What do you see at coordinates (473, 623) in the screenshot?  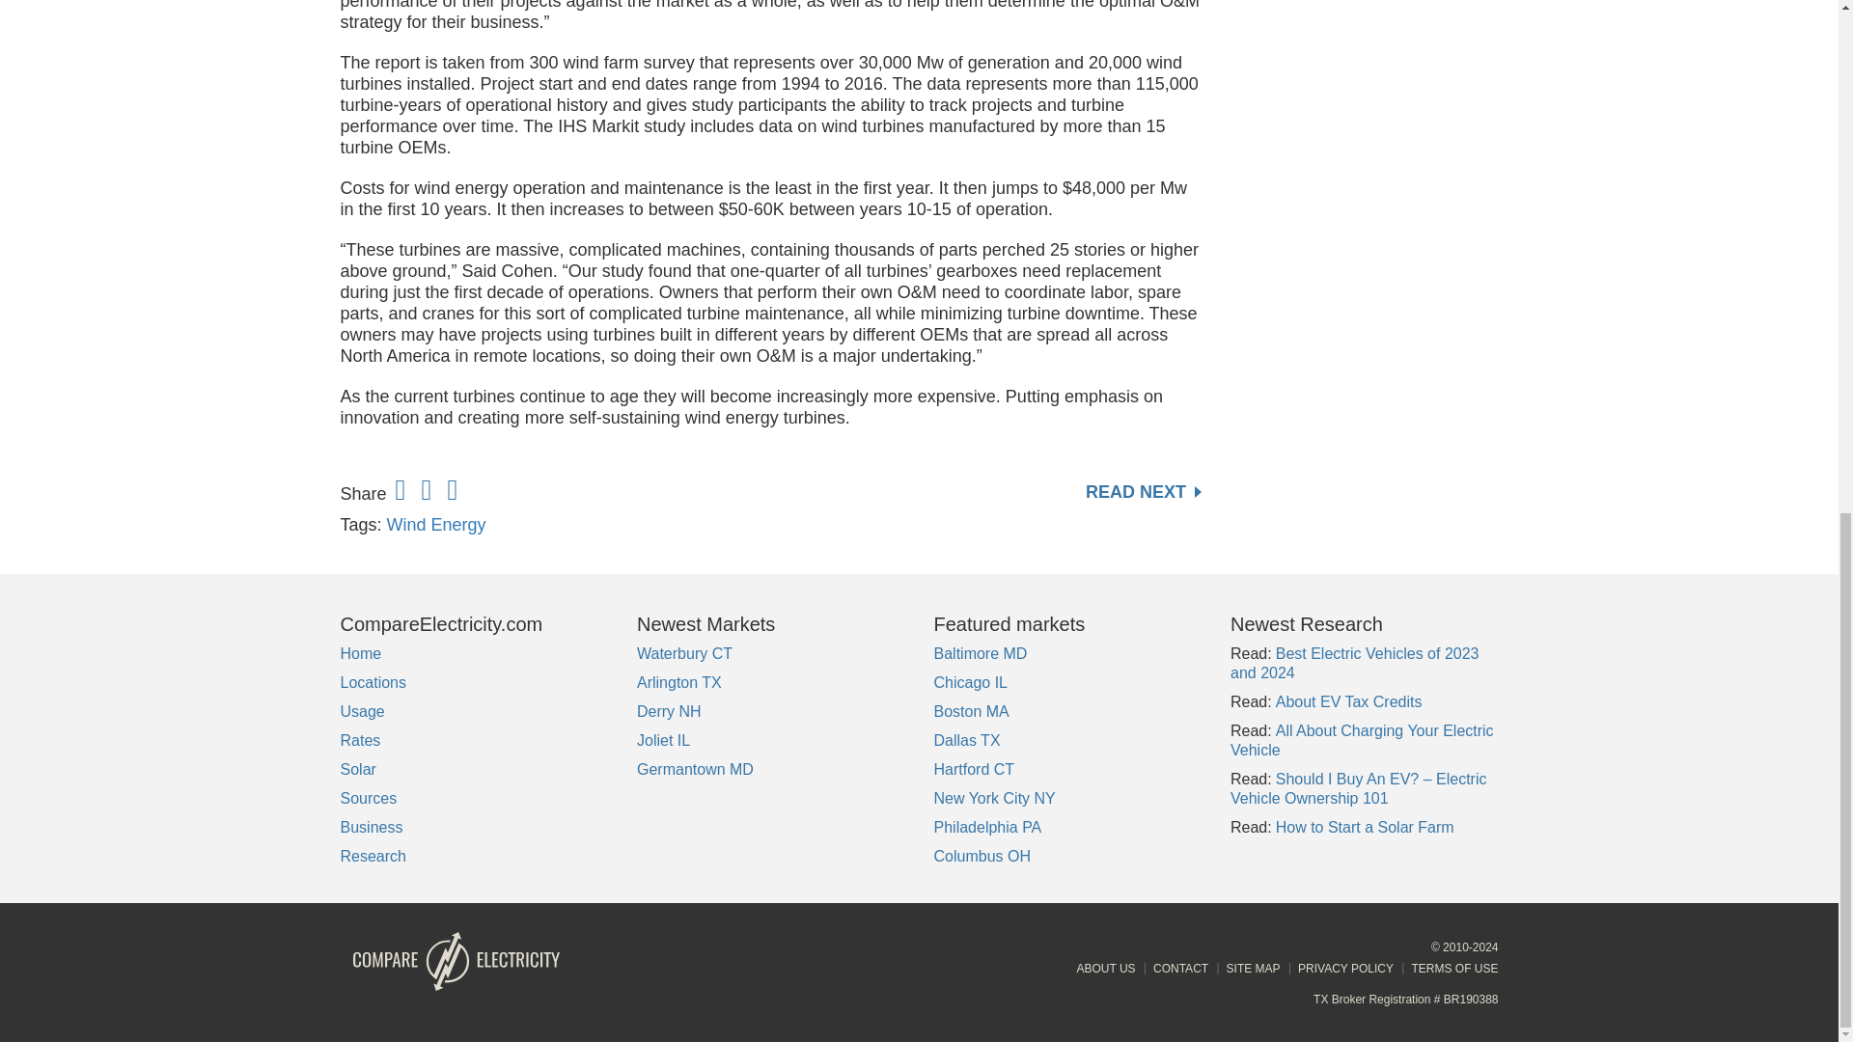 I see `CompareElectricity.com` at bounding box center [473, 623].